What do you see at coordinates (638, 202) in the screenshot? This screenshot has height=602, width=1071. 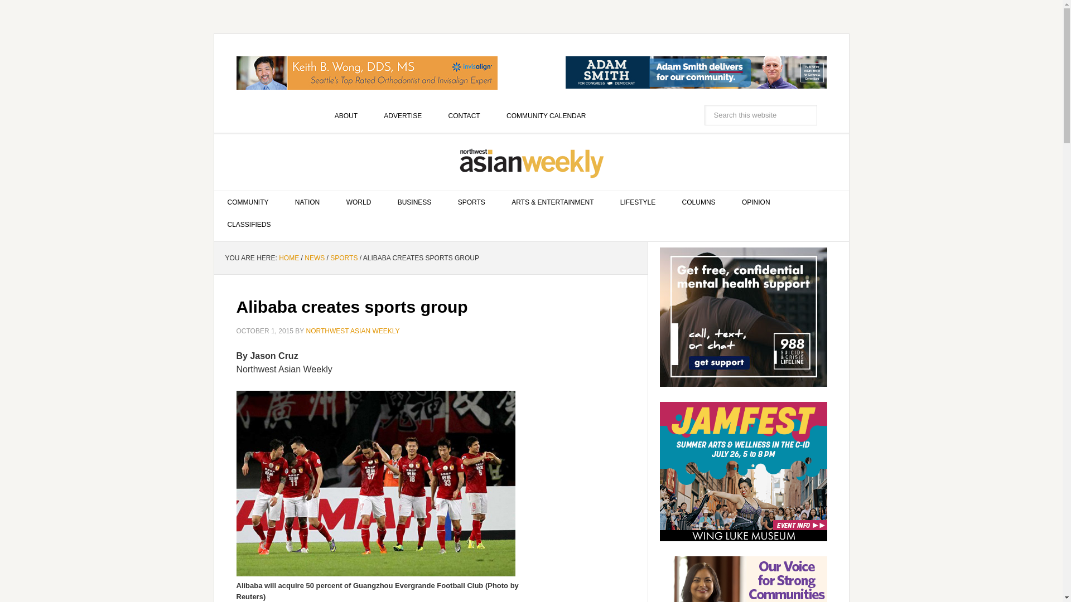 I see `LIFESTYLE` at bounding box center [638, 202].